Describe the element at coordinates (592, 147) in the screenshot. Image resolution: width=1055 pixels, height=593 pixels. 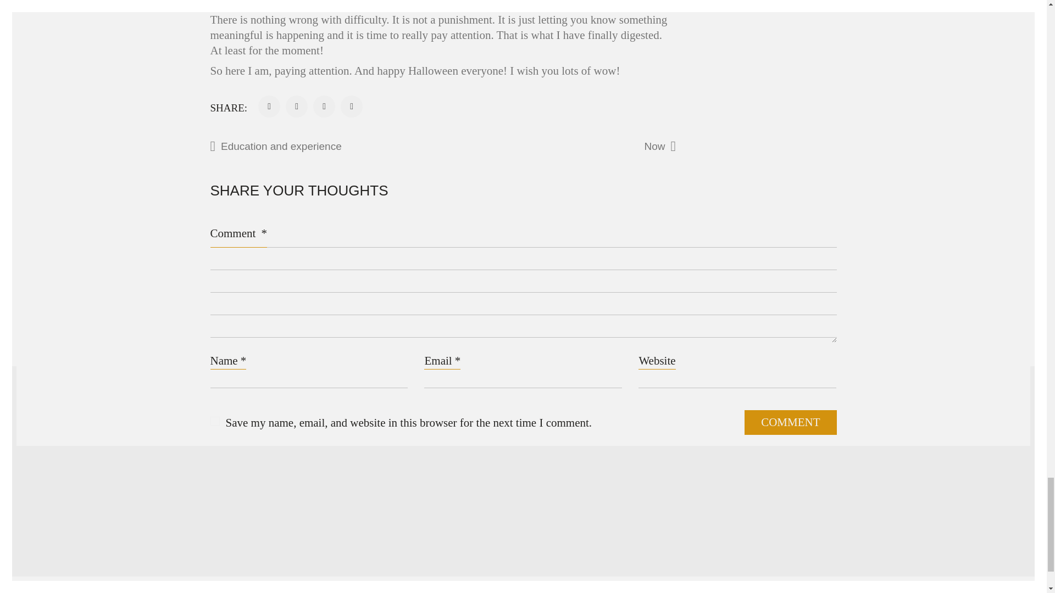
I see `Now` at that location.